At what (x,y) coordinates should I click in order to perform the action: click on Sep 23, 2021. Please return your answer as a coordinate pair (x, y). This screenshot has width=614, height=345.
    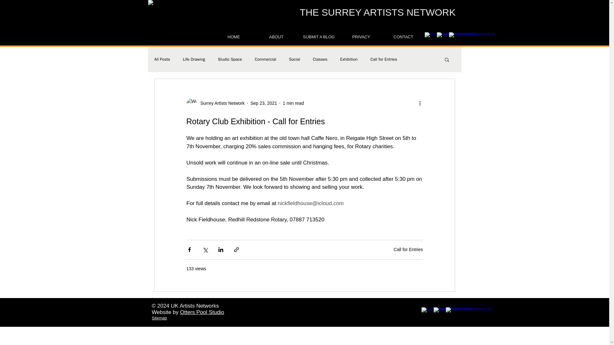
    Looking at the image, I should click on (264, 103).